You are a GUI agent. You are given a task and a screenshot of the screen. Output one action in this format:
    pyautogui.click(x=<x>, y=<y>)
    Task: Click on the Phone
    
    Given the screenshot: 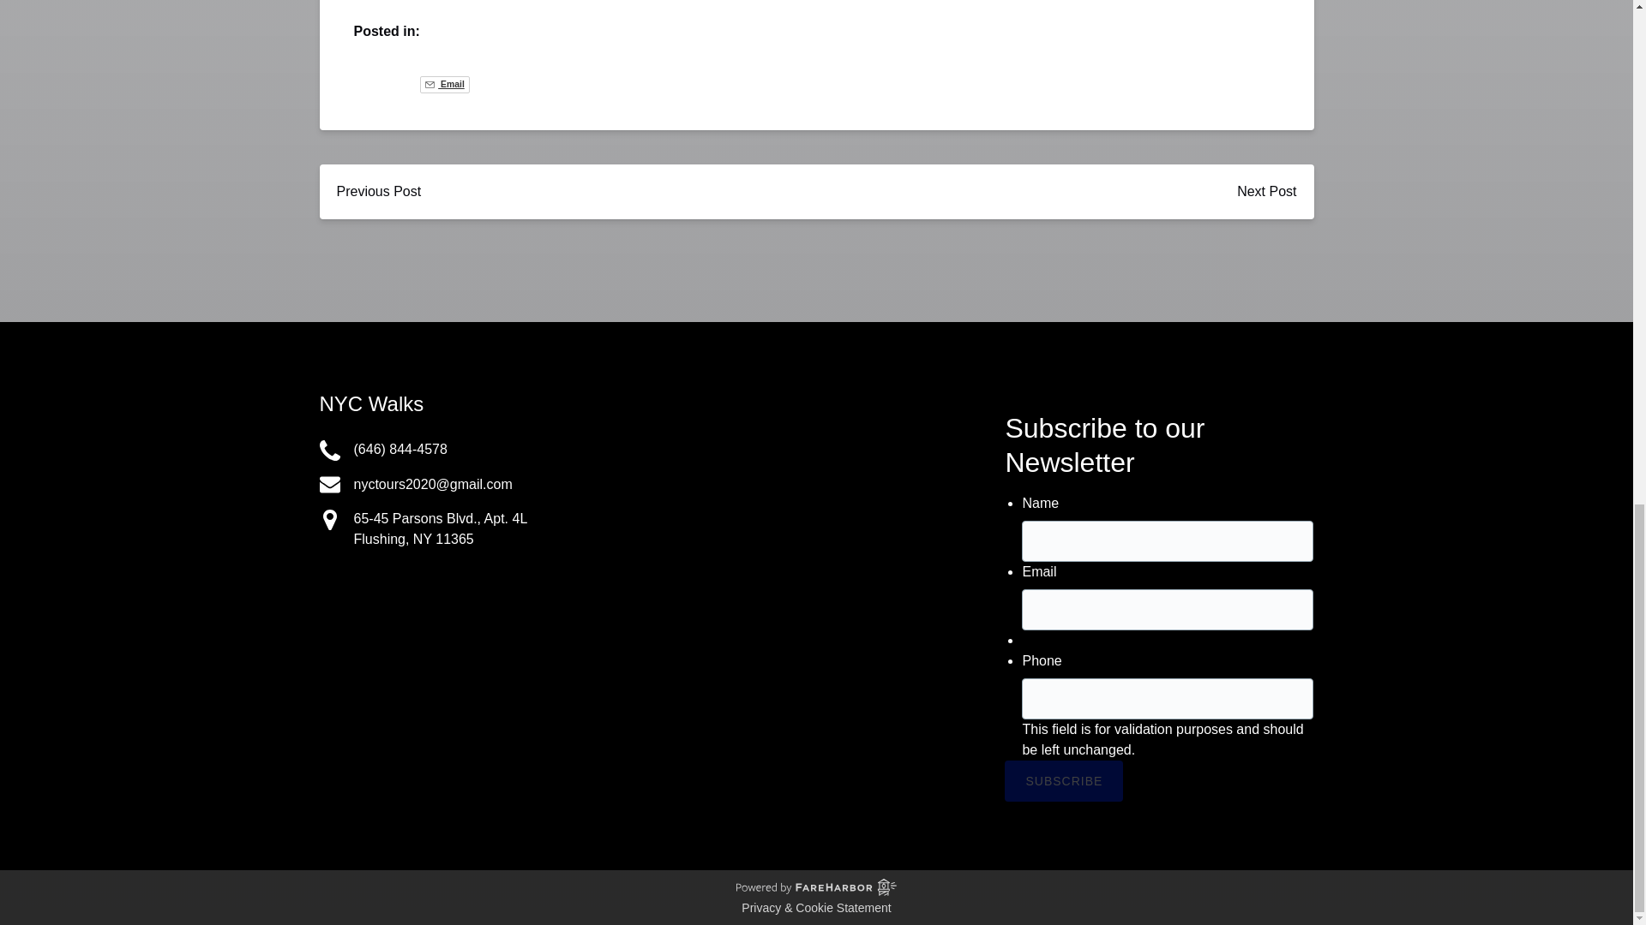 What is the action you would take?
    pyautogui.click(x=329, y=451)
    